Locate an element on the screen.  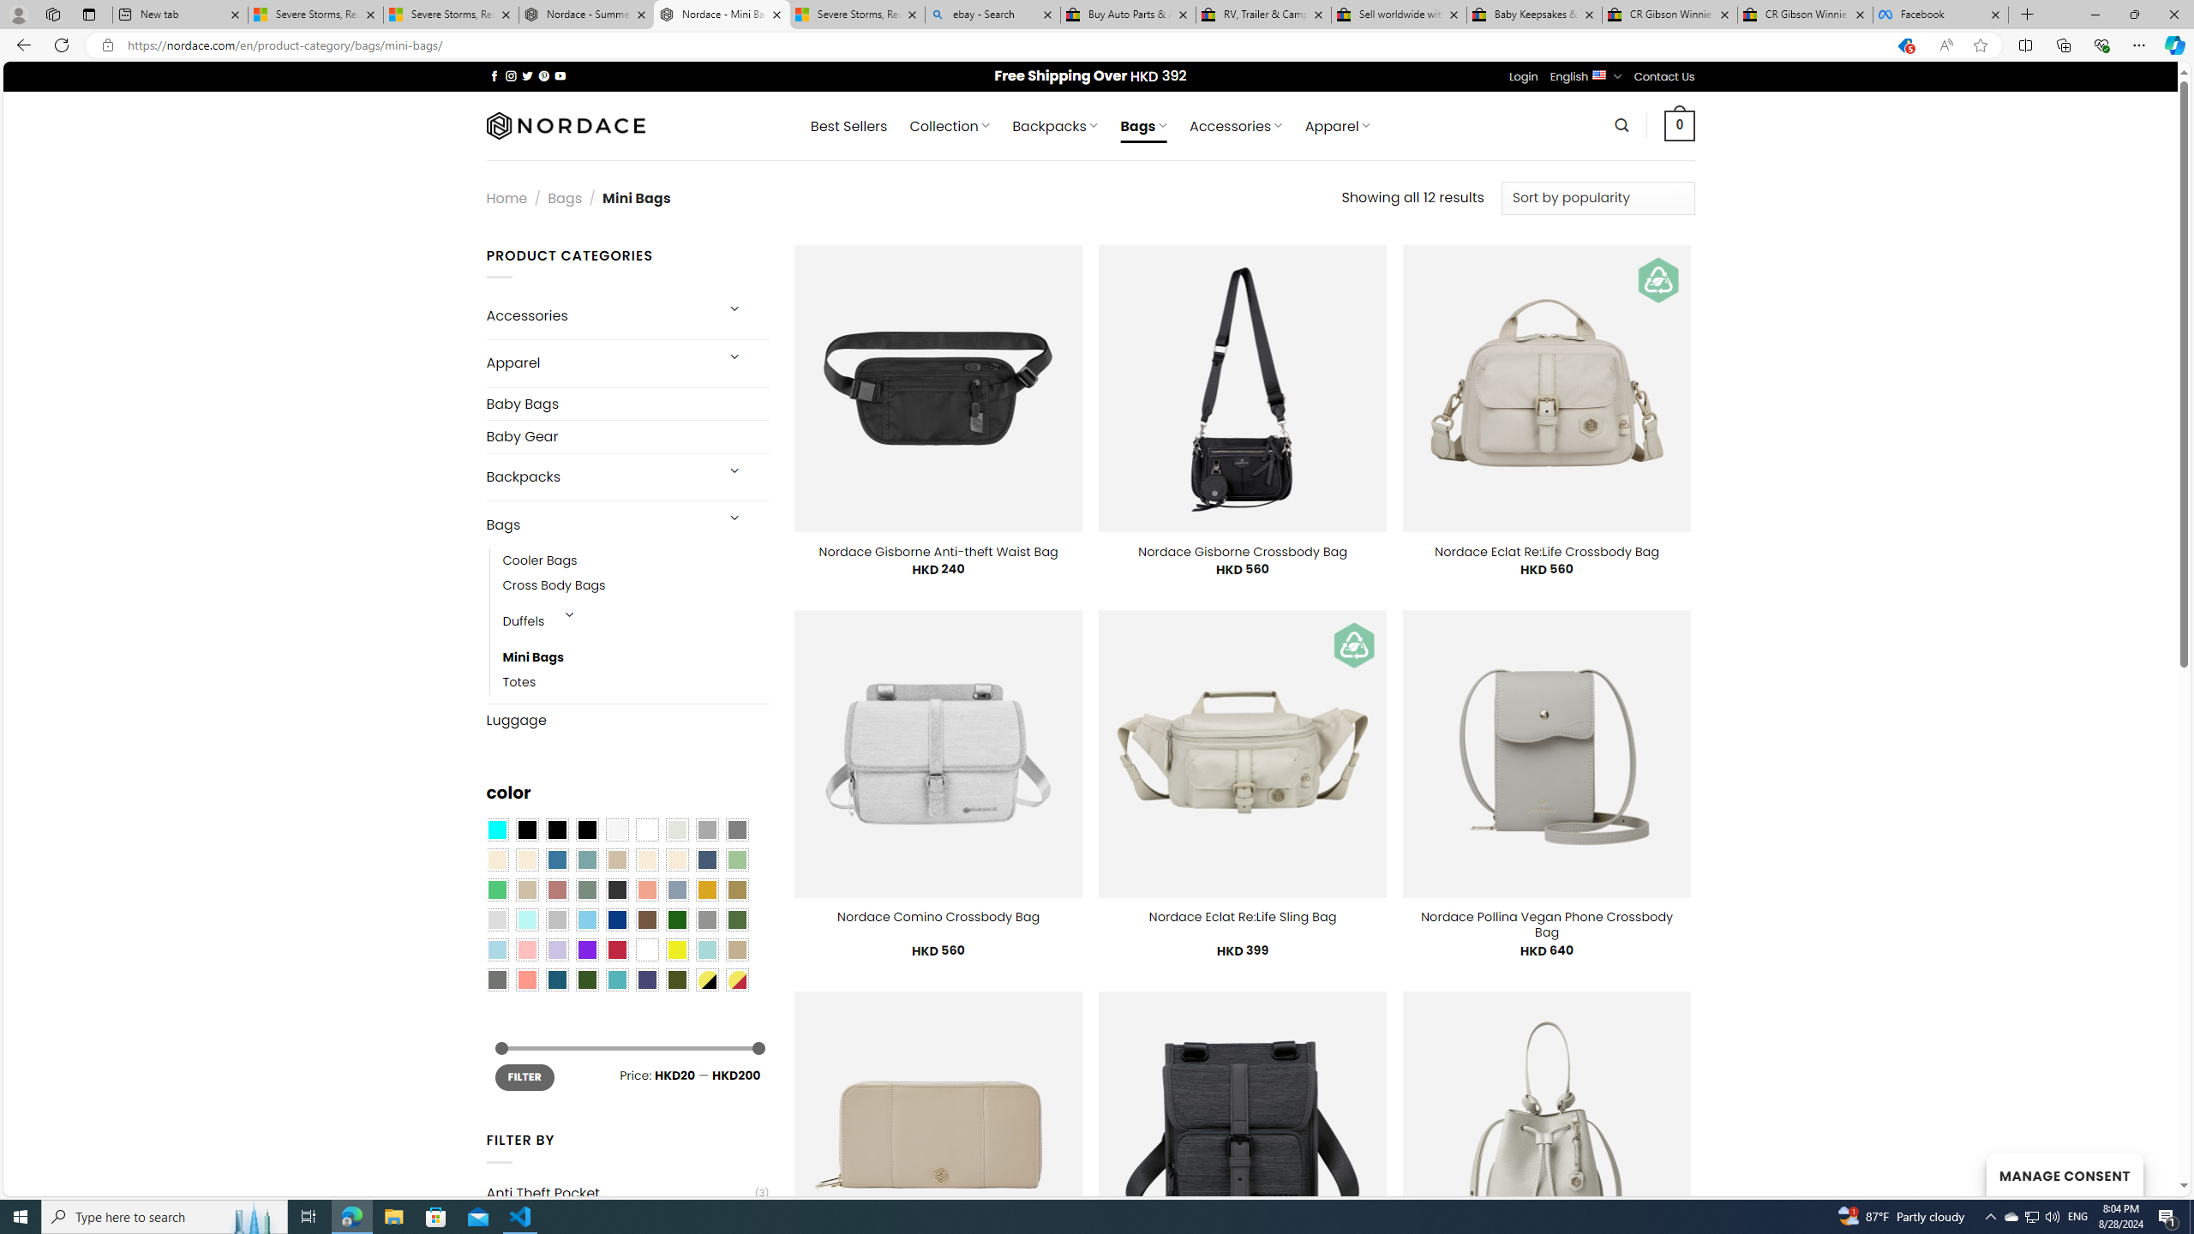
Follow on Facebook is located at coordinates (494, 75).